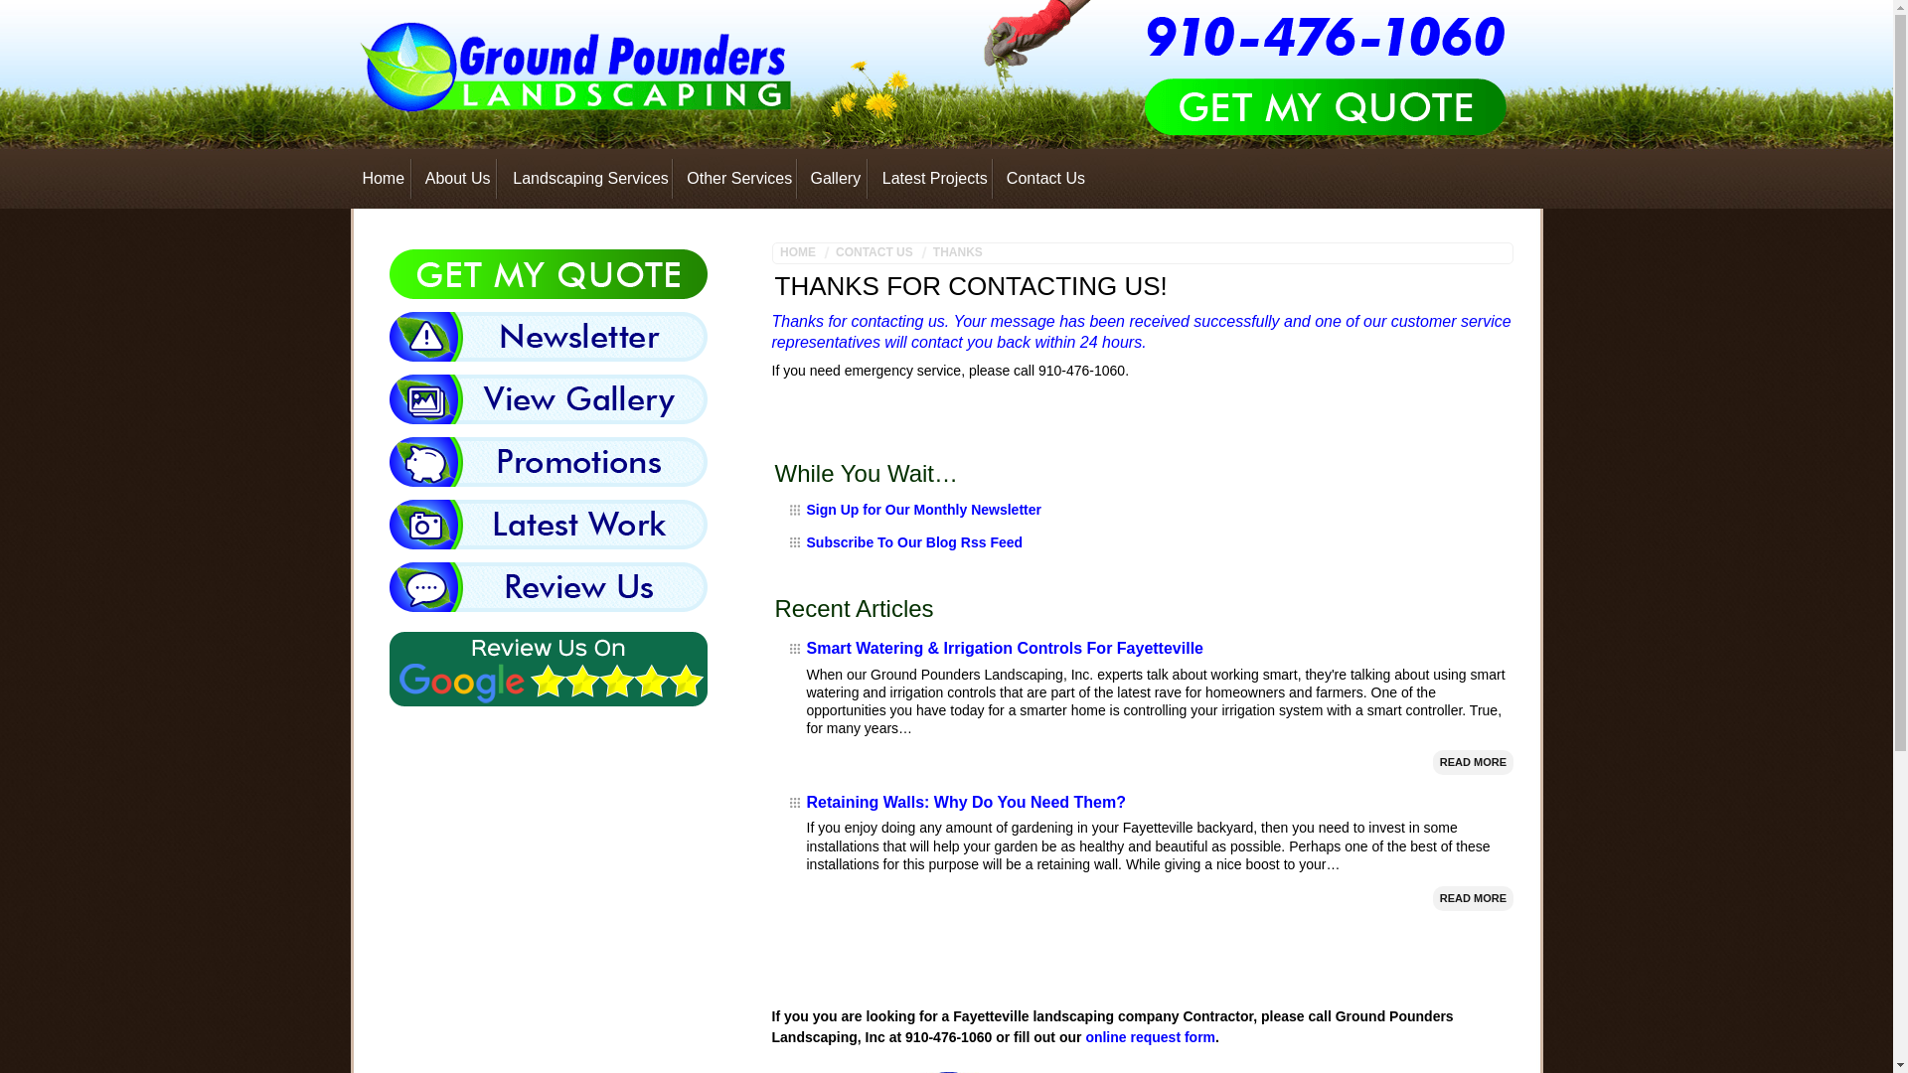  I want to click on Other Services, so click(735, 179).